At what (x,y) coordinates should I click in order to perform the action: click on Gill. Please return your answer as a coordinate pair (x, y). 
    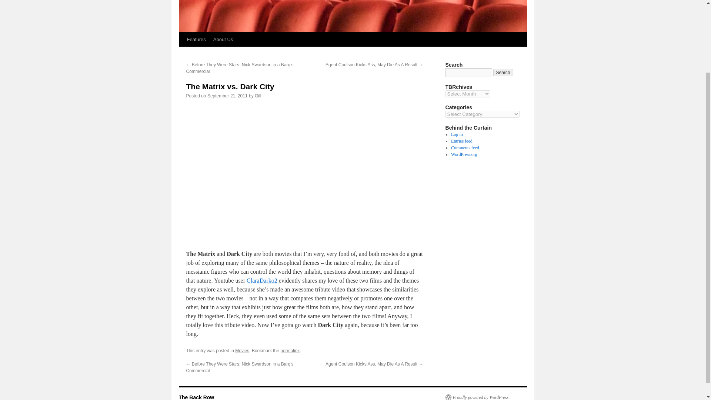
    Looking at the image, I should click on (258, 96).